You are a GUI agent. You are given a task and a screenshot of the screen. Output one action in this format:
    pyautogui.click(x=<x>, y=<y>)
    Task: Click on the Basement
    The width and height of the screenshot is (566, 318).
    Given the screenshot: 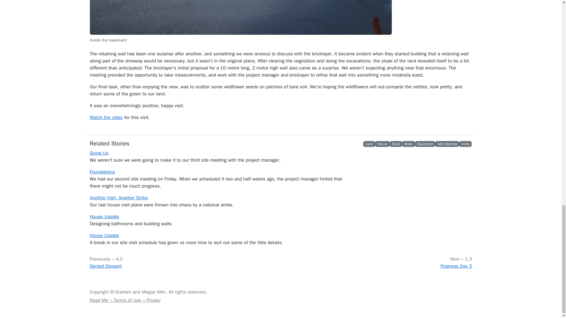 What is the action you would take?
    pyautogui.click(x=425, y=144)
    